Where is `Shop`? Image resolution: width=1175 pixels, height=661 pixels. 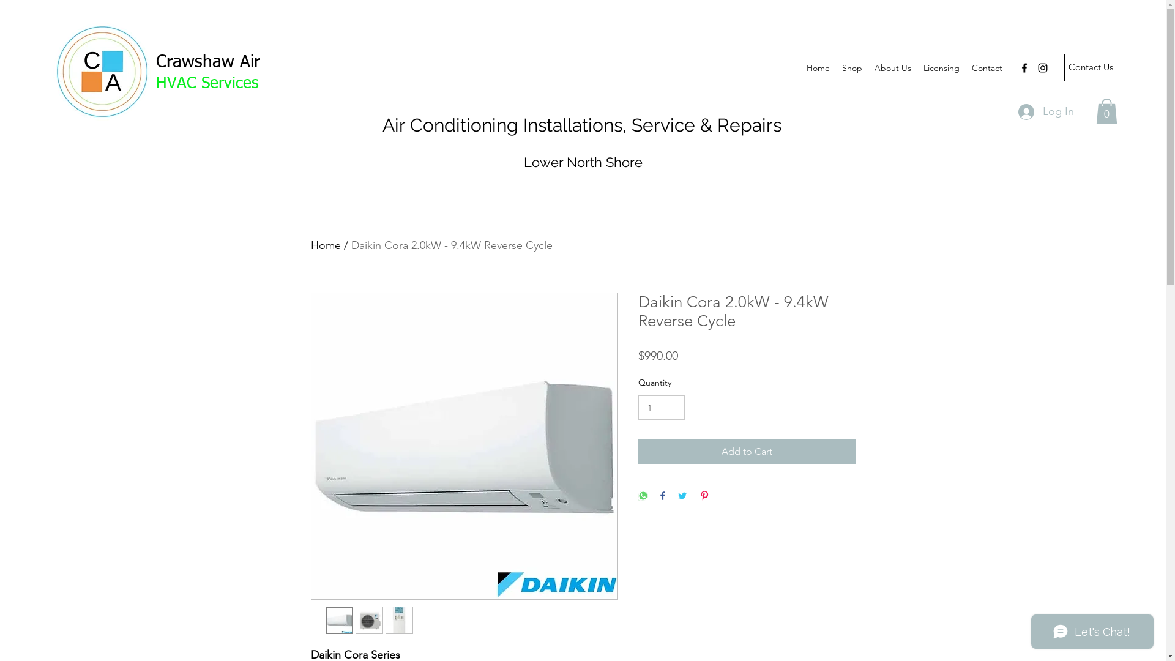 Shop is located at coordinates (852, 68).